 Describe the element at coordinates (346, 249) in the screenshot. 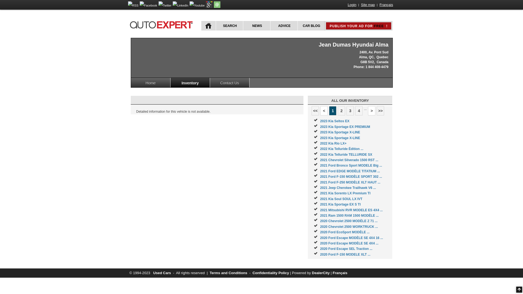

I see `2020 Ford Escape SEL Traction ...` at that location.